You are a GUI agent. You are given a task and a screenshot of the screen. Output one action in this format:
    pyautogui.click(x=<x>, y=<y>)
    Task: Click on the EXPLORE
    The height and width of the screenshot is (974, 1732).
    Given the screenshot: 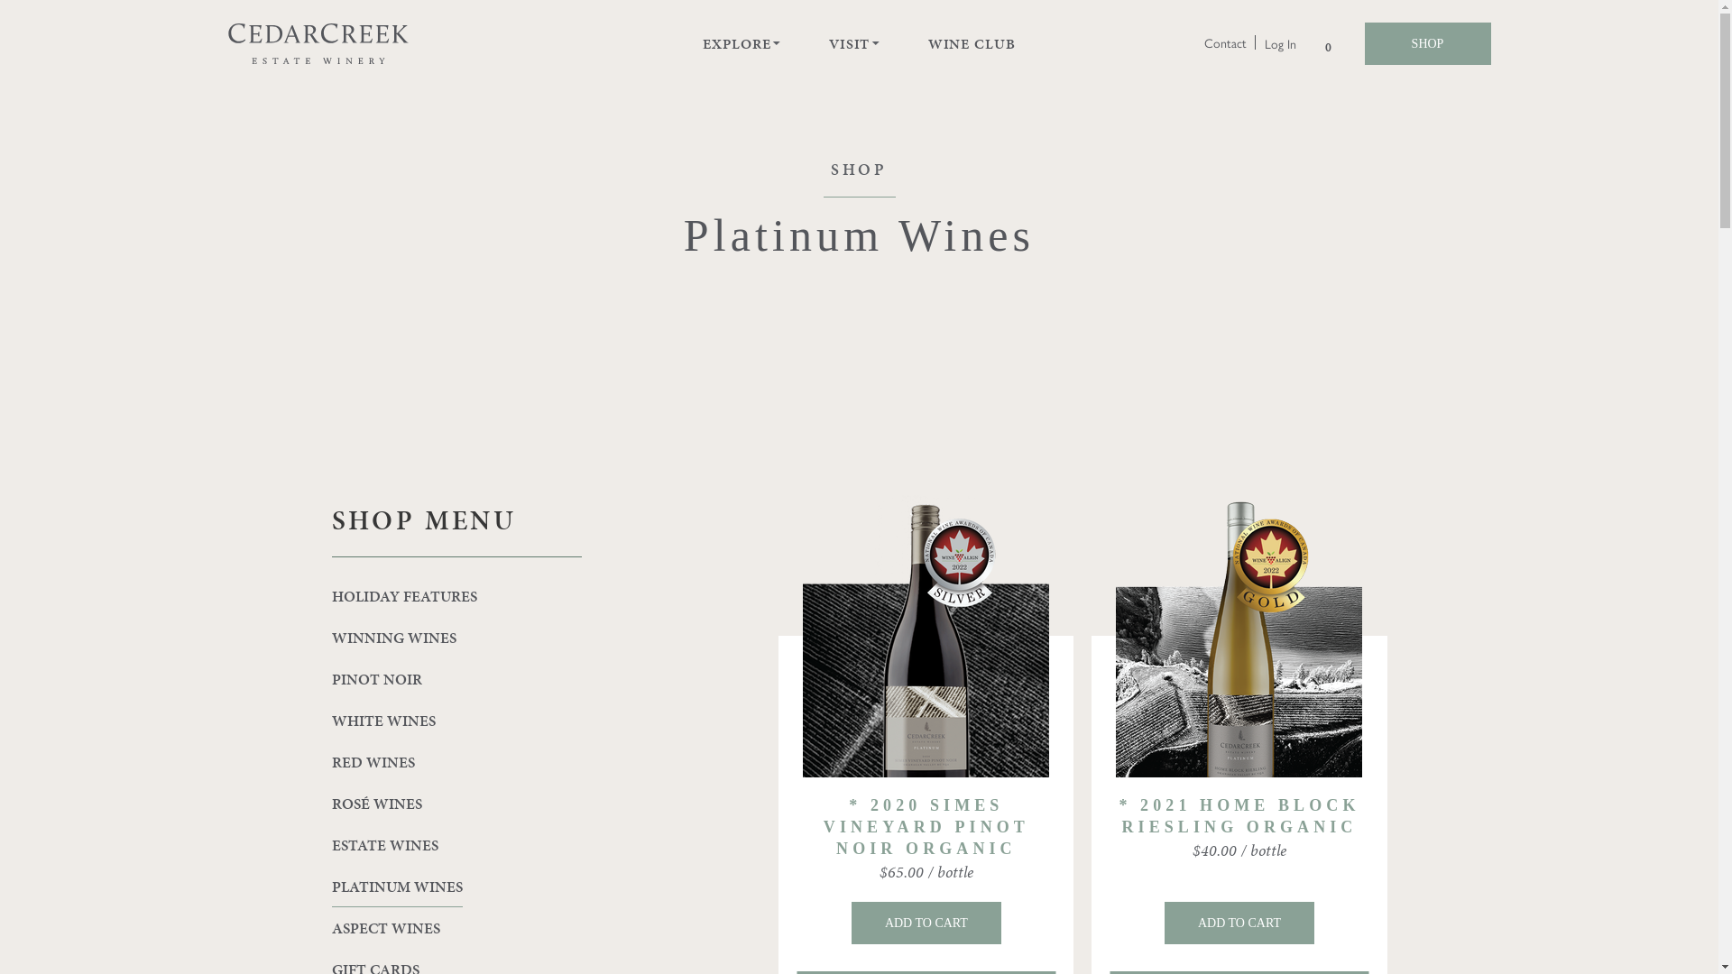 What is the action you would take?
    pyautogui.click(x=736, y=43)
    